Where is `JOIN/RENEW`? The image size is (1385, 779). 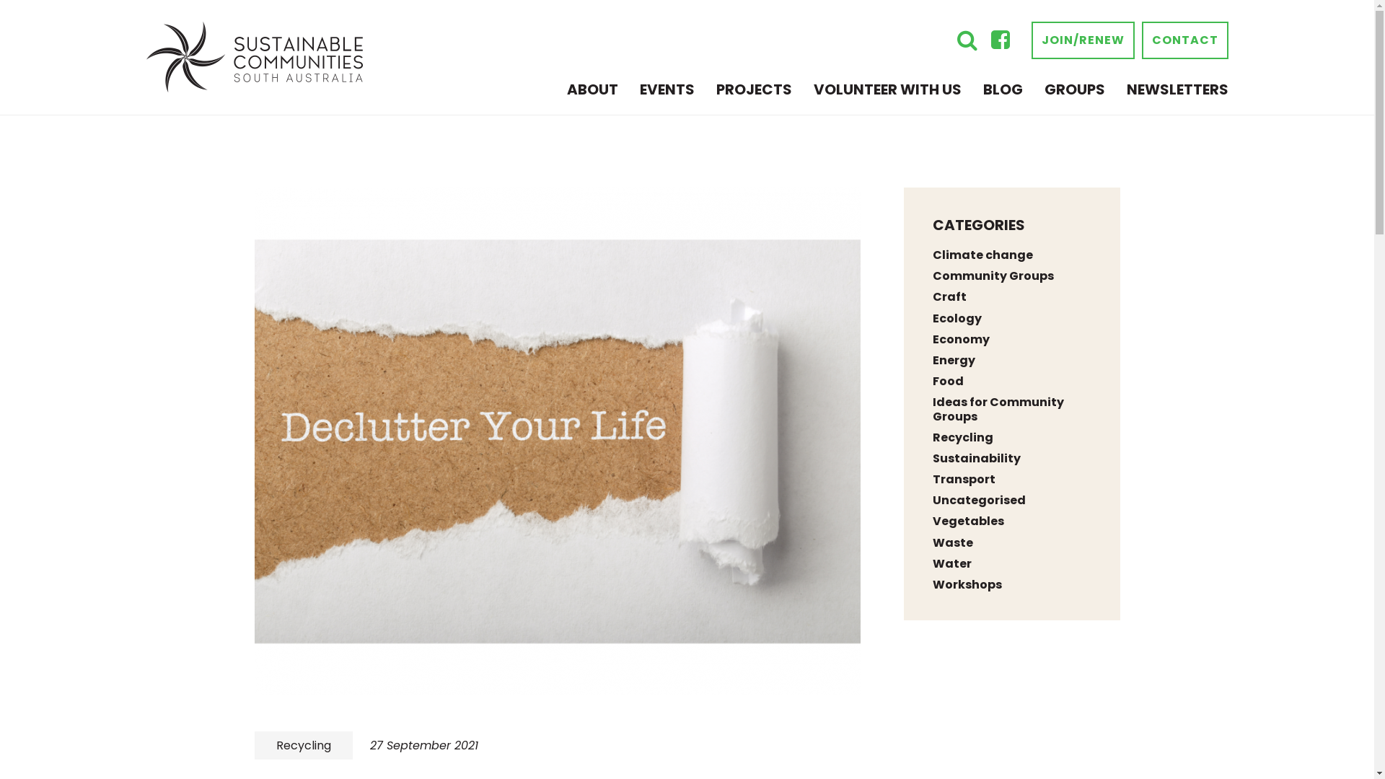 JOIN/RENEW is located at coordinates (1083, 40).